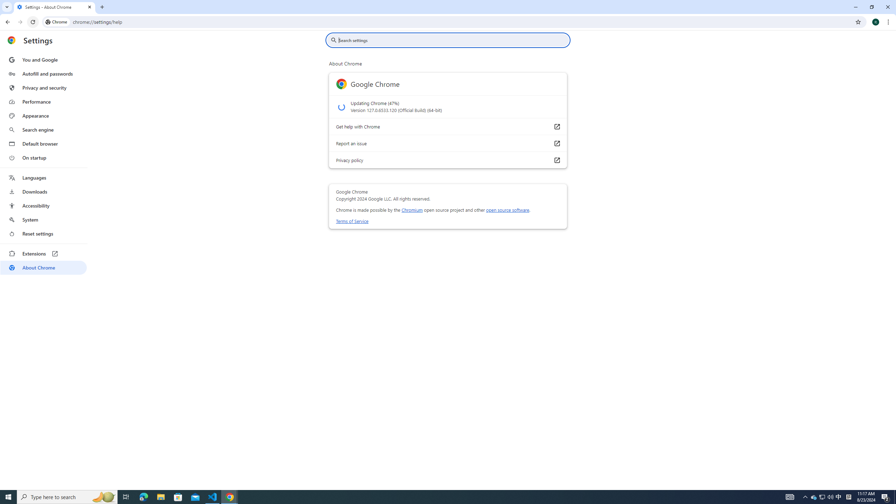 The width and height of the screenshot is (896, 504). What do you see at coordinates (43, 143) in the screenshot?
I see `Default browser` at bounding box center [43, 143].